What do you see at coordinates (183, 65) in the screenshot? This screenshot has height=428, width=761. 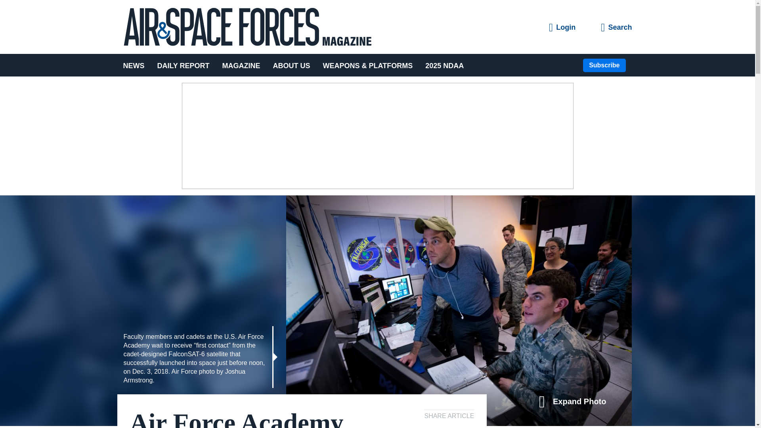 I see `DAILY REPORT` at bounding box center [183, 65].